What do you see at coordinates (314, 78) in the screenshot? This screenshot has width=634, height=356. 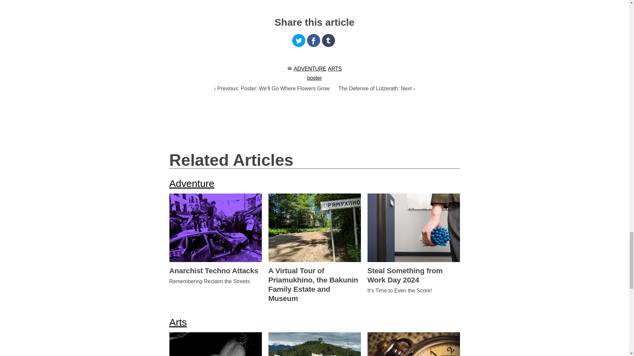 I see `poster` at bounding box center [314, 78].